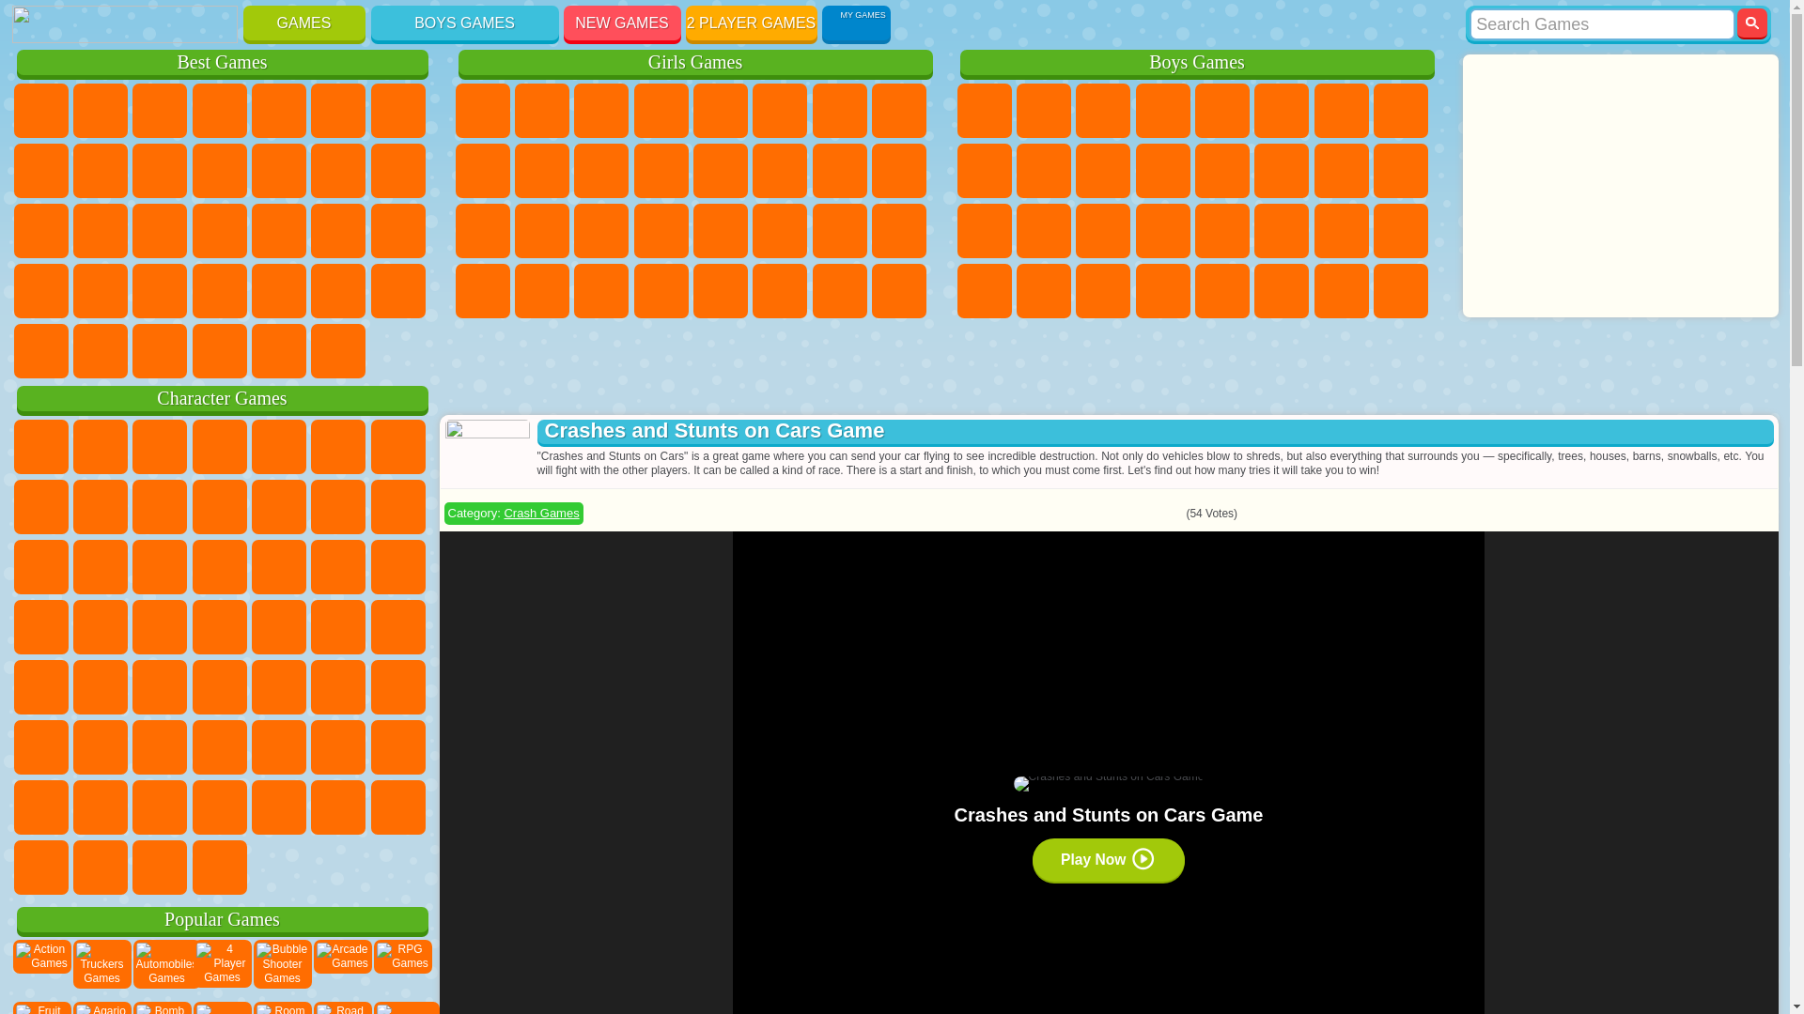 The height and width of the screenshot is (1014, 1804). What do you see at coordinates (1221, 231) in the screenshot?
I see `Car Eats Car` at bounding box center [1221, 231].